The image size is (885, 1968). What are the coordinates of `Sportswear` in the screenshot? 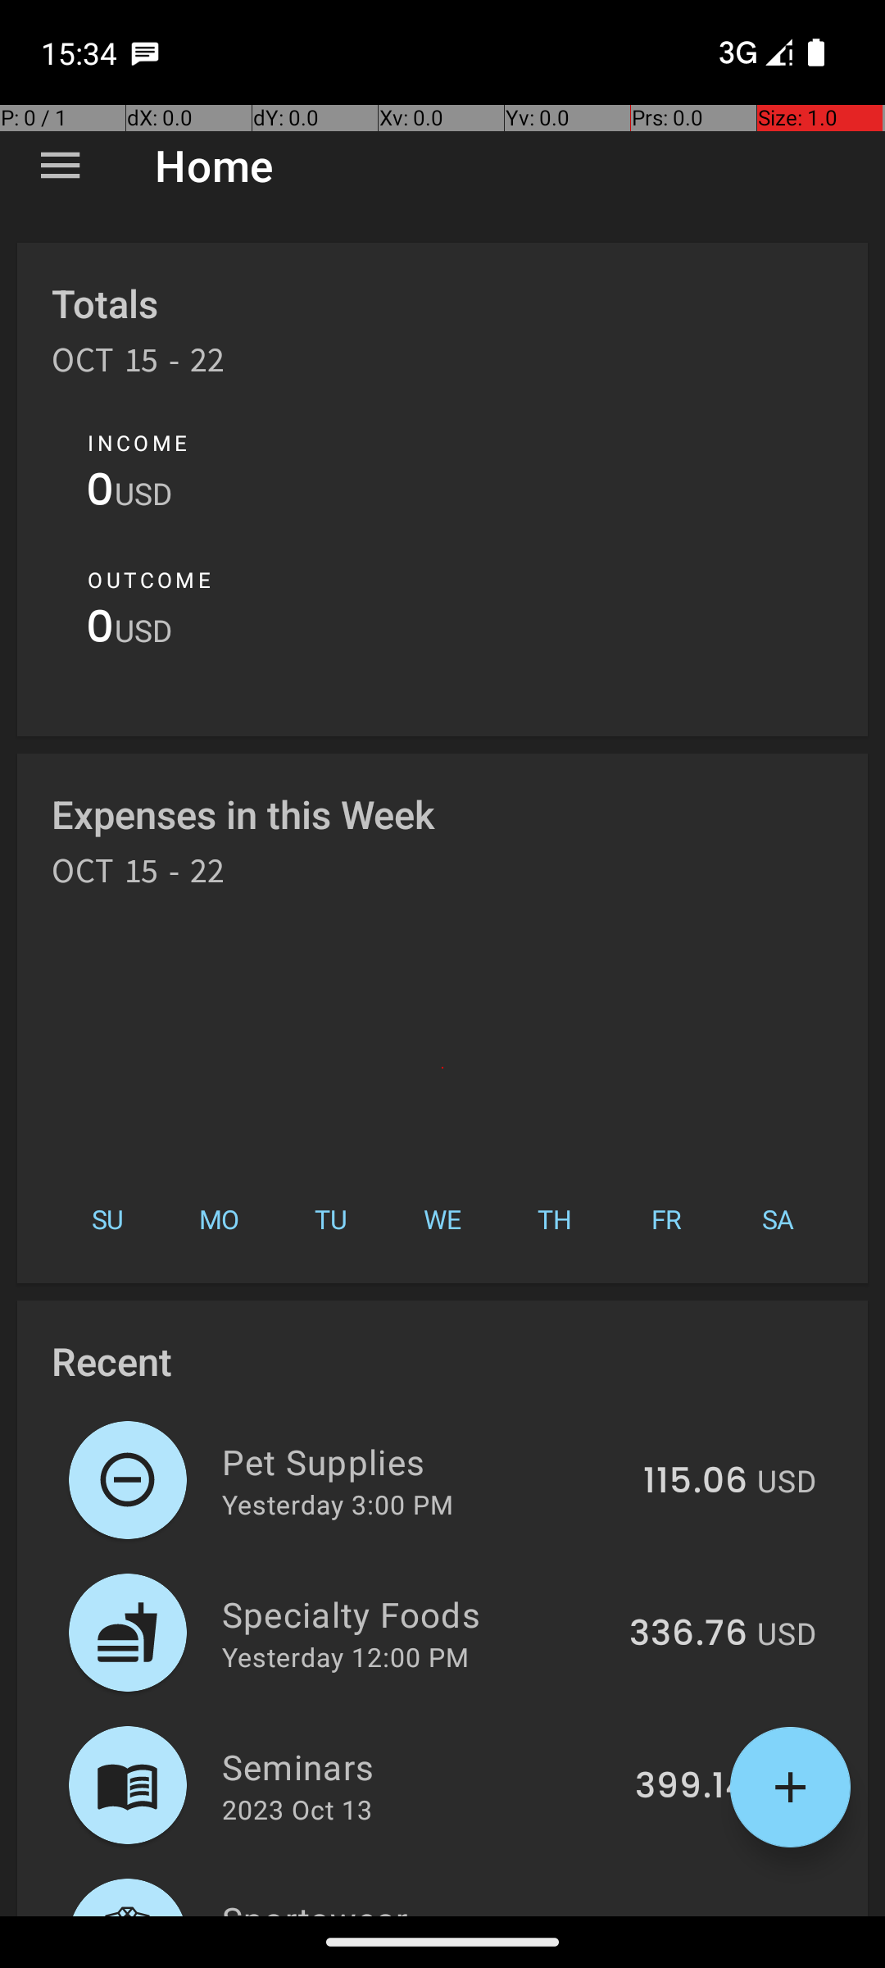 It's located at (423, 1906).